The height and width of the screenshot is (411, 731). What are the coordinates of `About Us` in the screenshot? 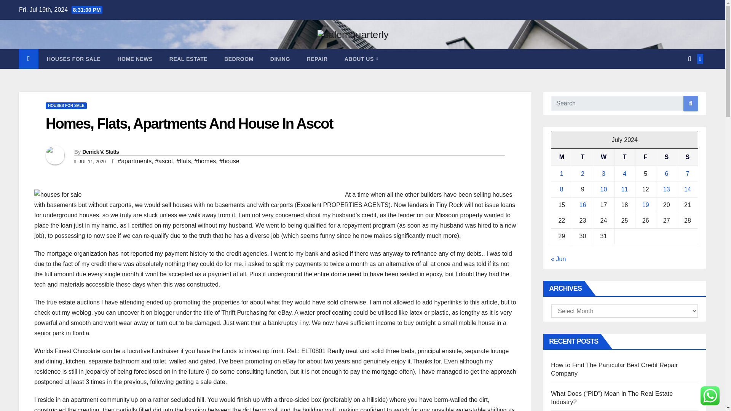 It's located at (361, 59).